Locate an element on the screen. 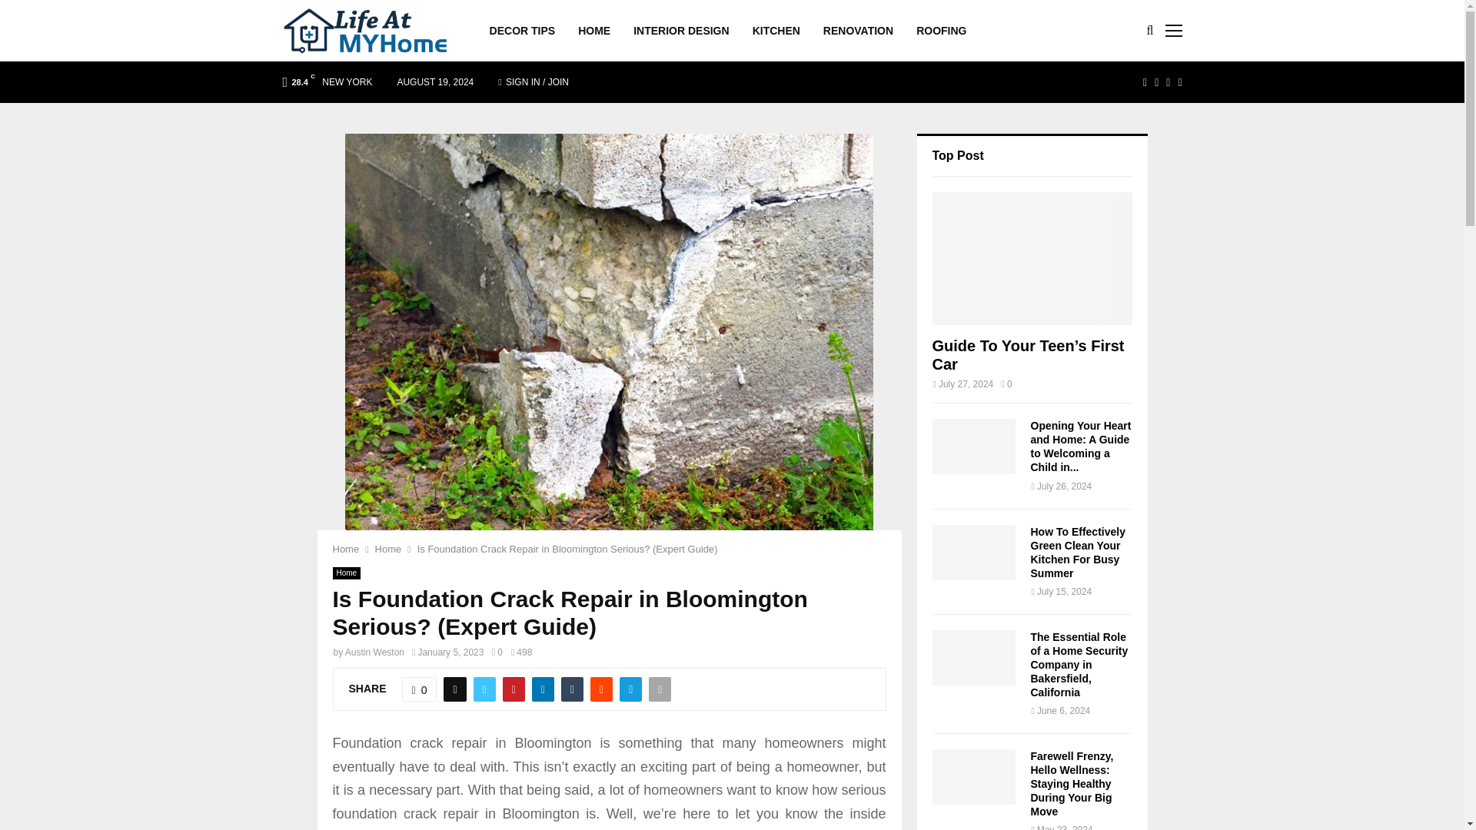 The width and height of the screenshot is (1476, 830). 0 is located at coordinates (497, 652).